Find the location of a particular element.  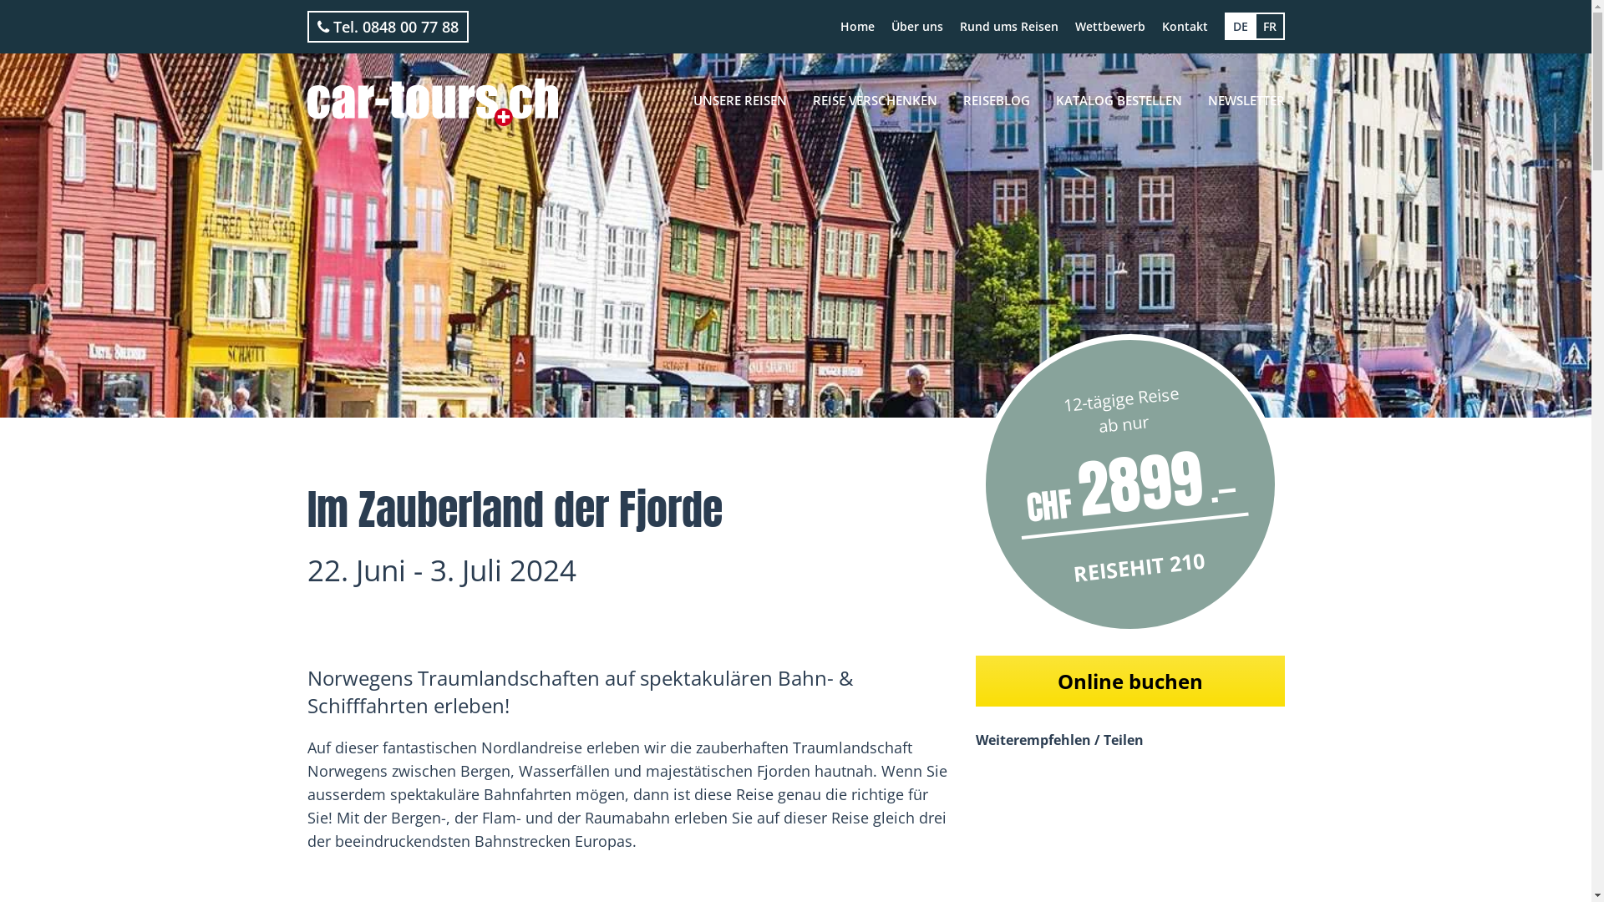

Home is located at coordinates (857, 27).